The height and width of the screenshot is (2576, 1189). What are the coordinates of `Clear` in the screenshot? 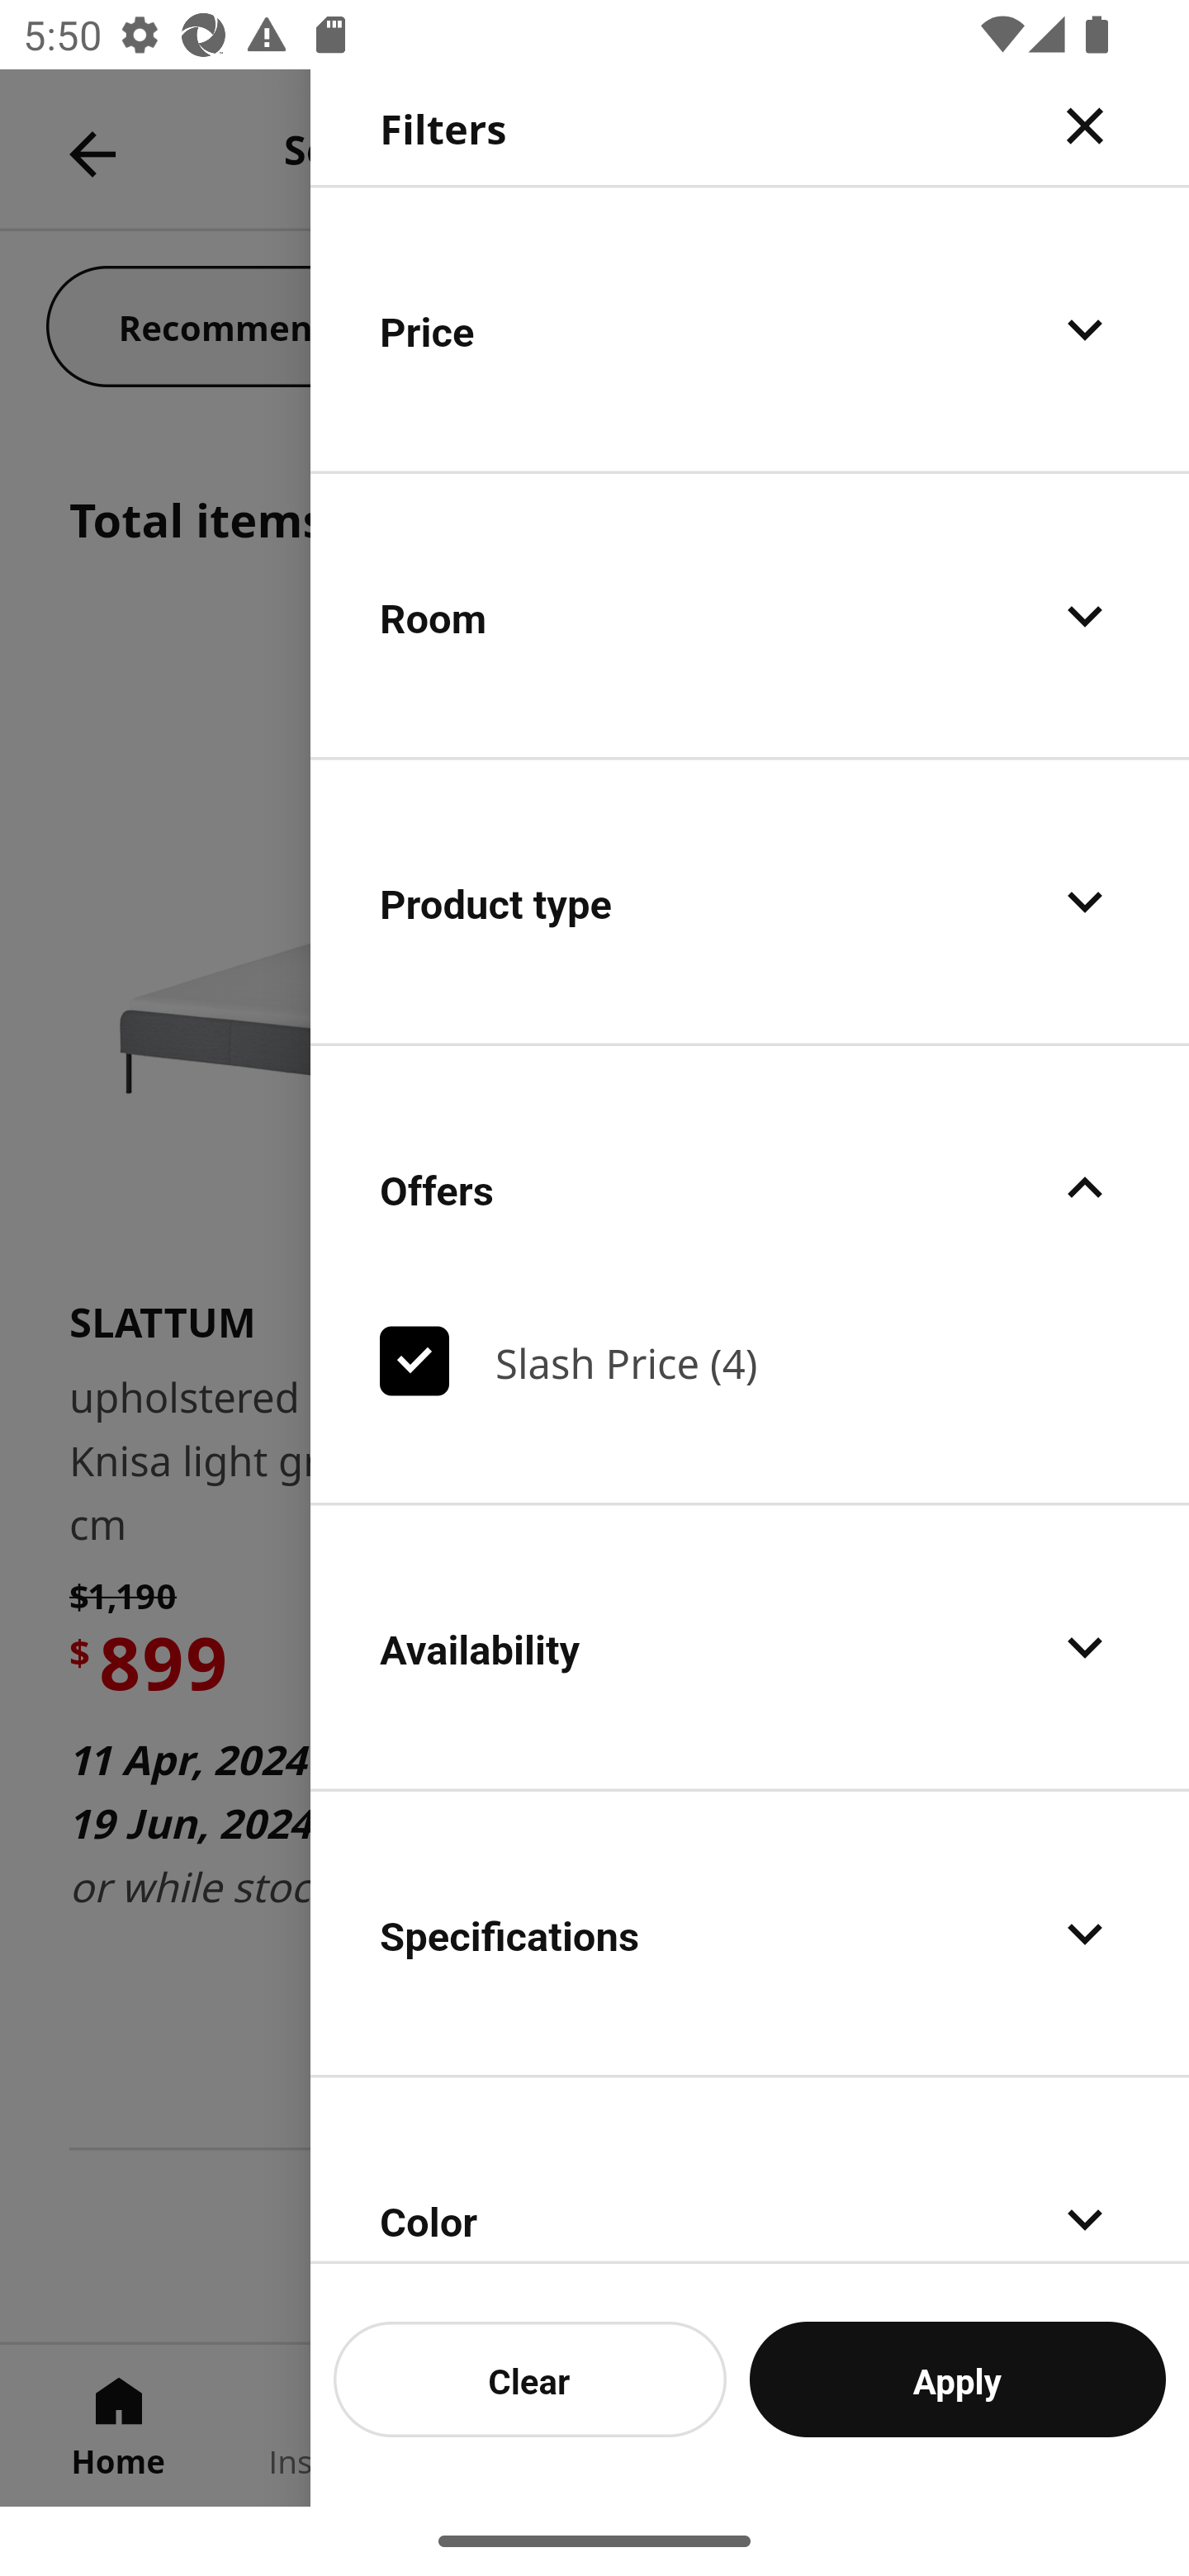 It's located at (530, 2379).